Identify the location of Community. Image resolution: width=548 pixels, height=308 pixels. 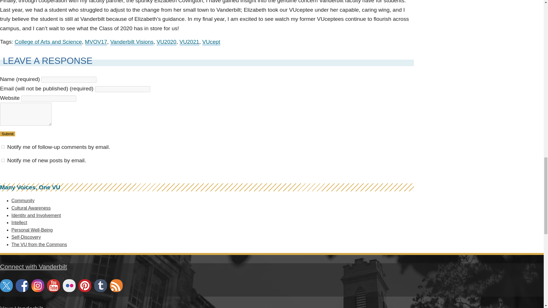
(23, 200).